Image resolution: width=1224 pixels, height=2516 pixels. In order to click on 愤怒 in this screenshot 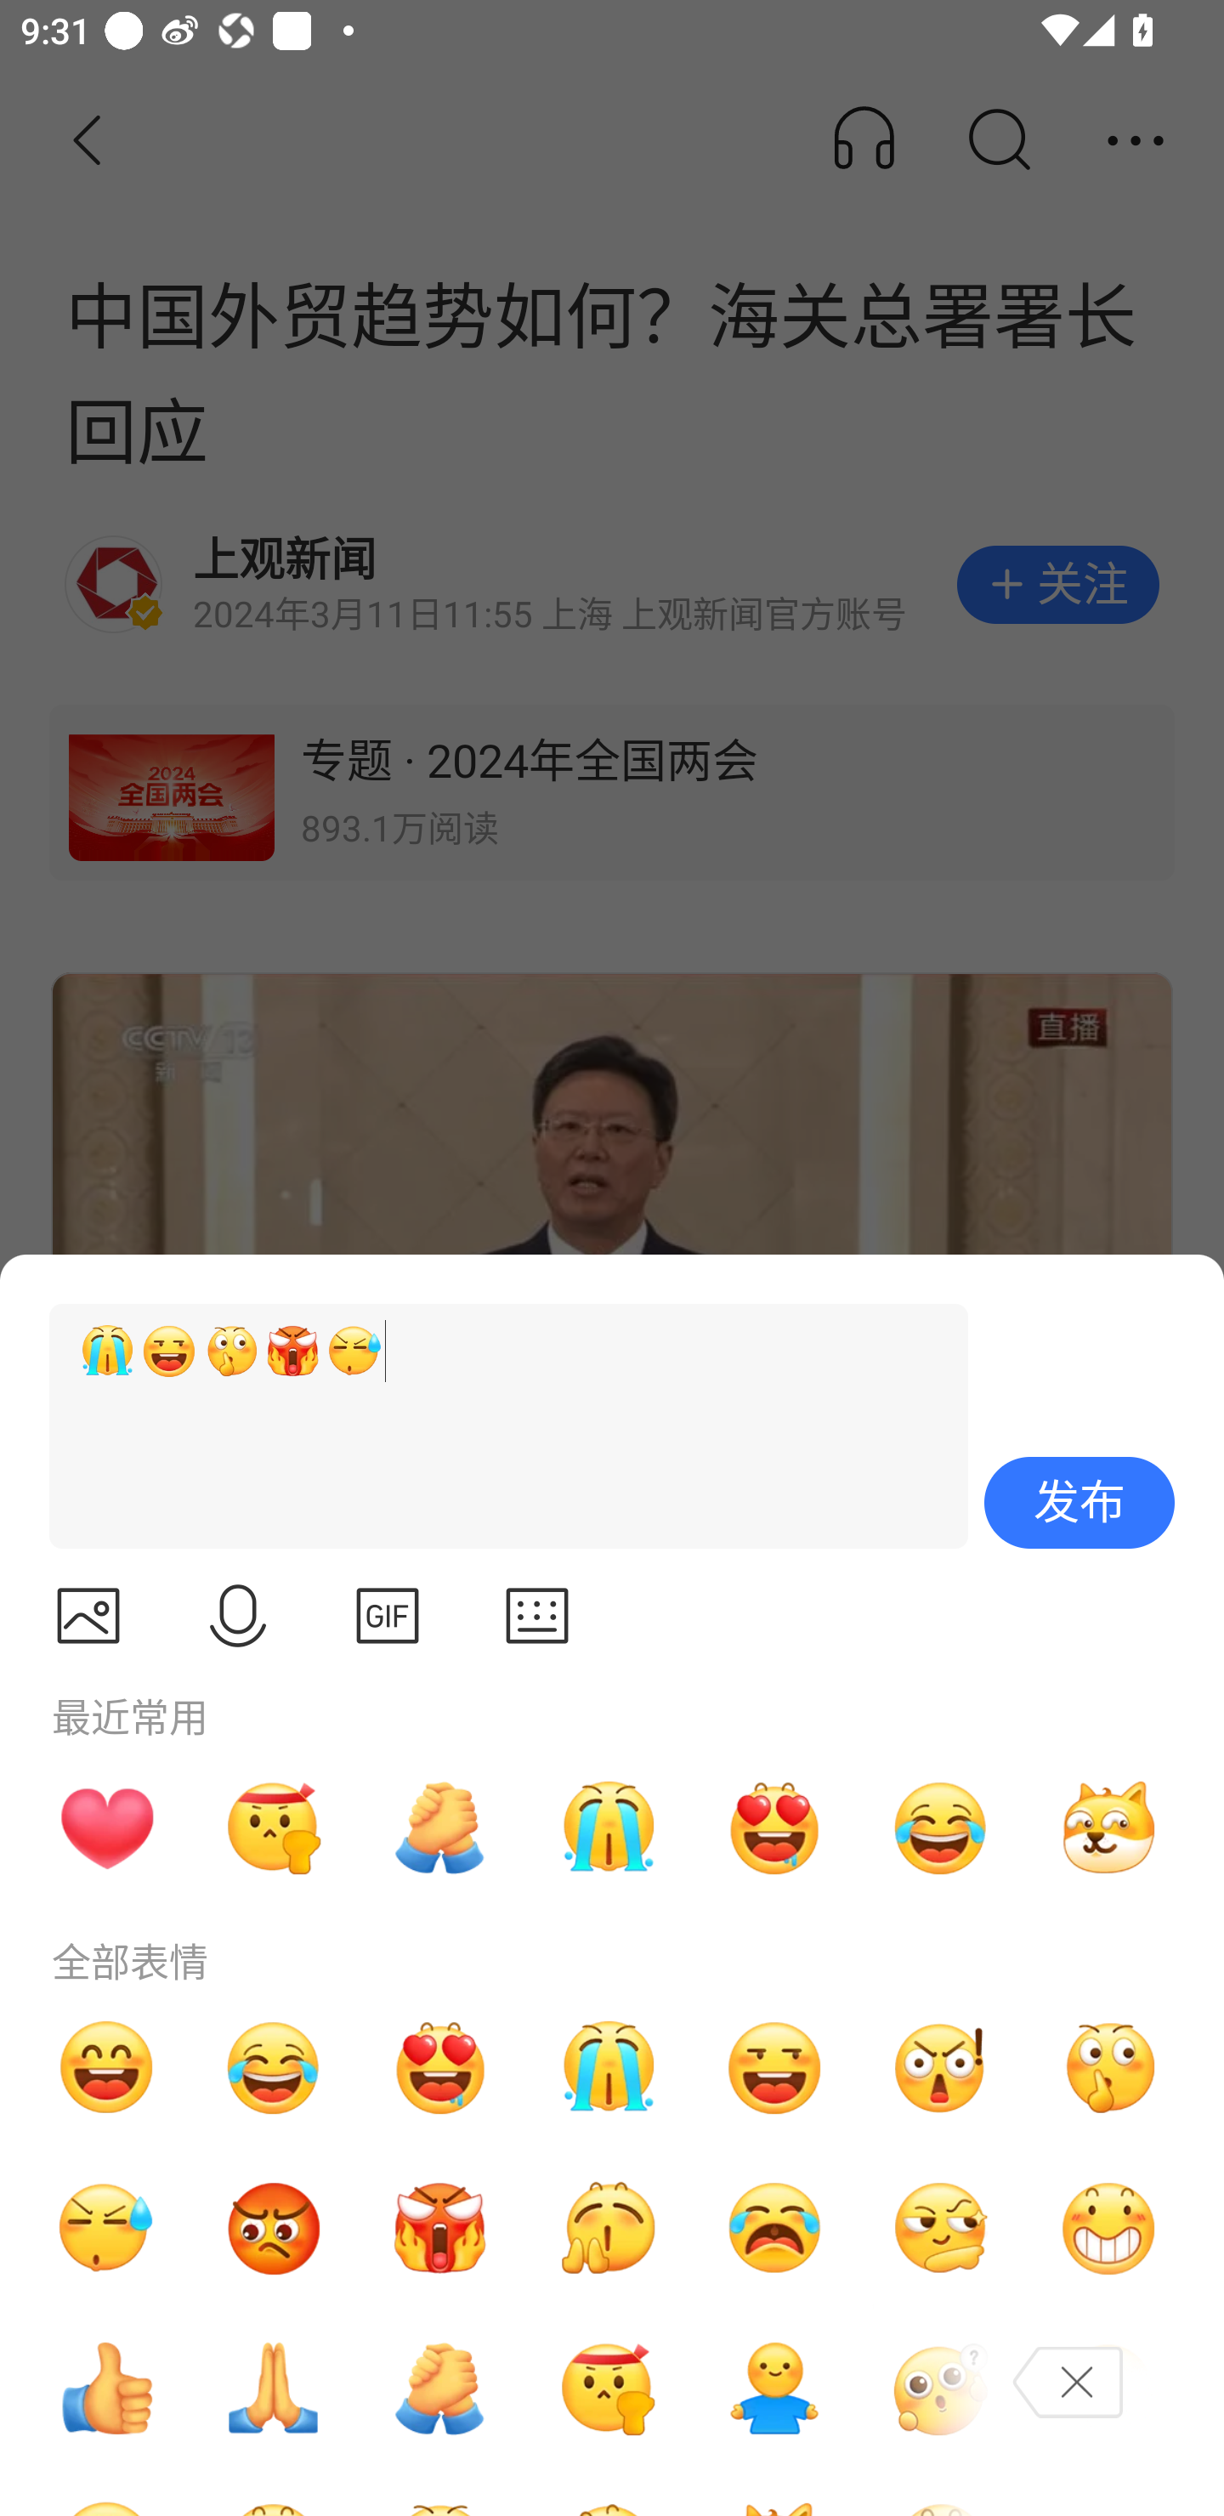, I will do `click(440, 2229)`.